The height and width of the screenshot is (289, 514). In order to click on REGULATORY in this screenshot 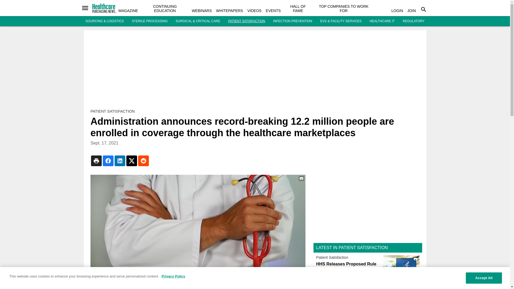, I will do `click(413, 21)`.